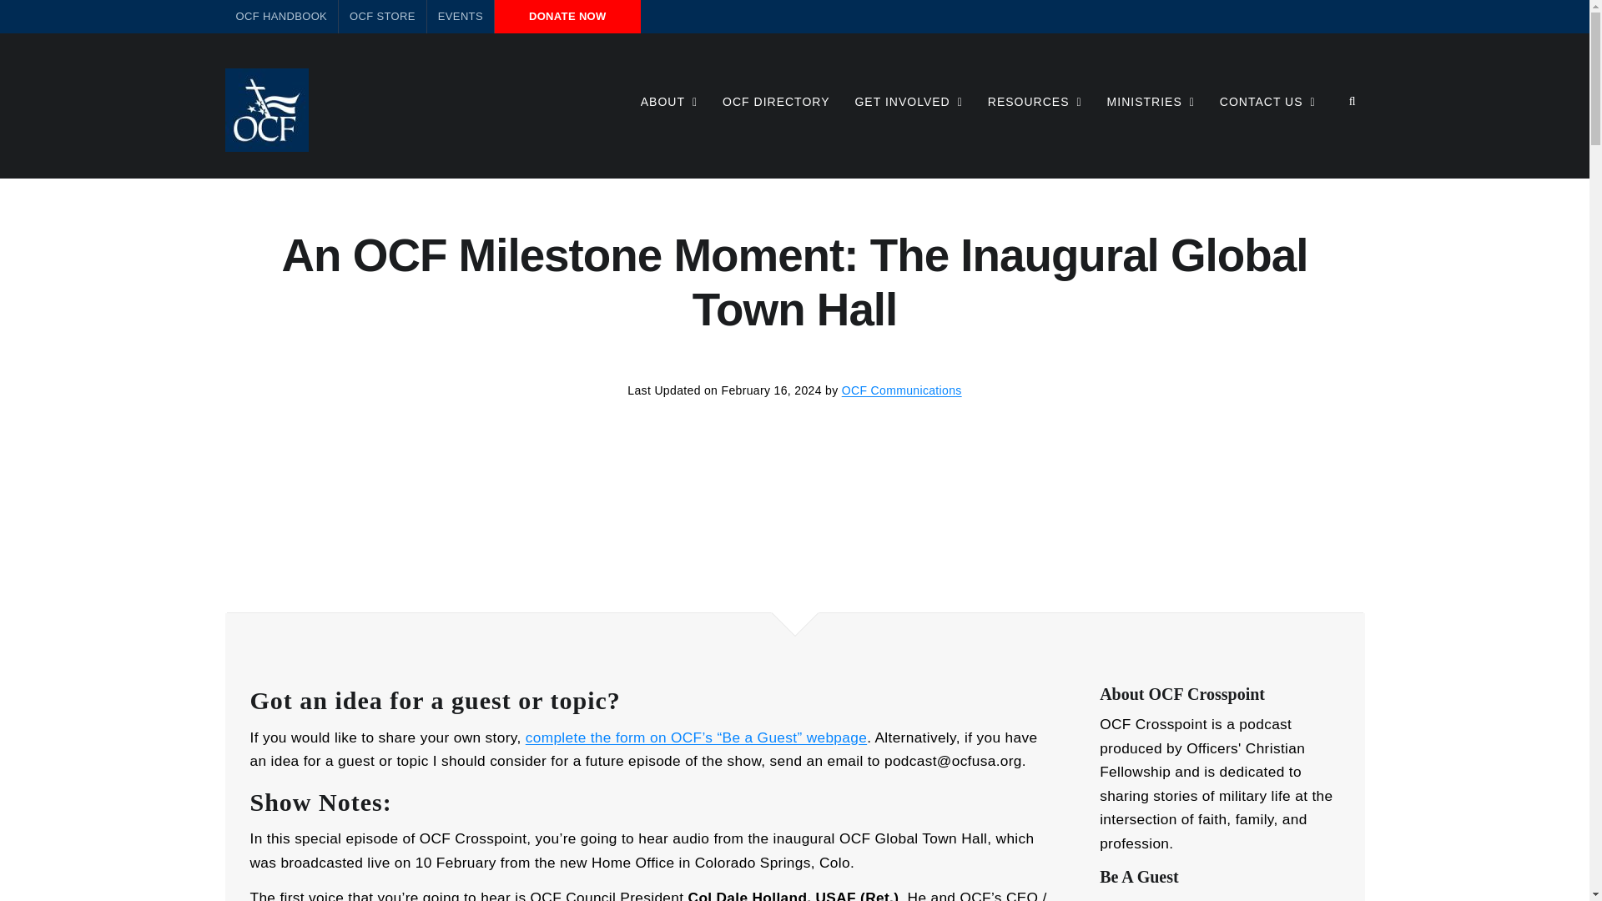  I want to click on RESOURCES, so click(1035, 100).